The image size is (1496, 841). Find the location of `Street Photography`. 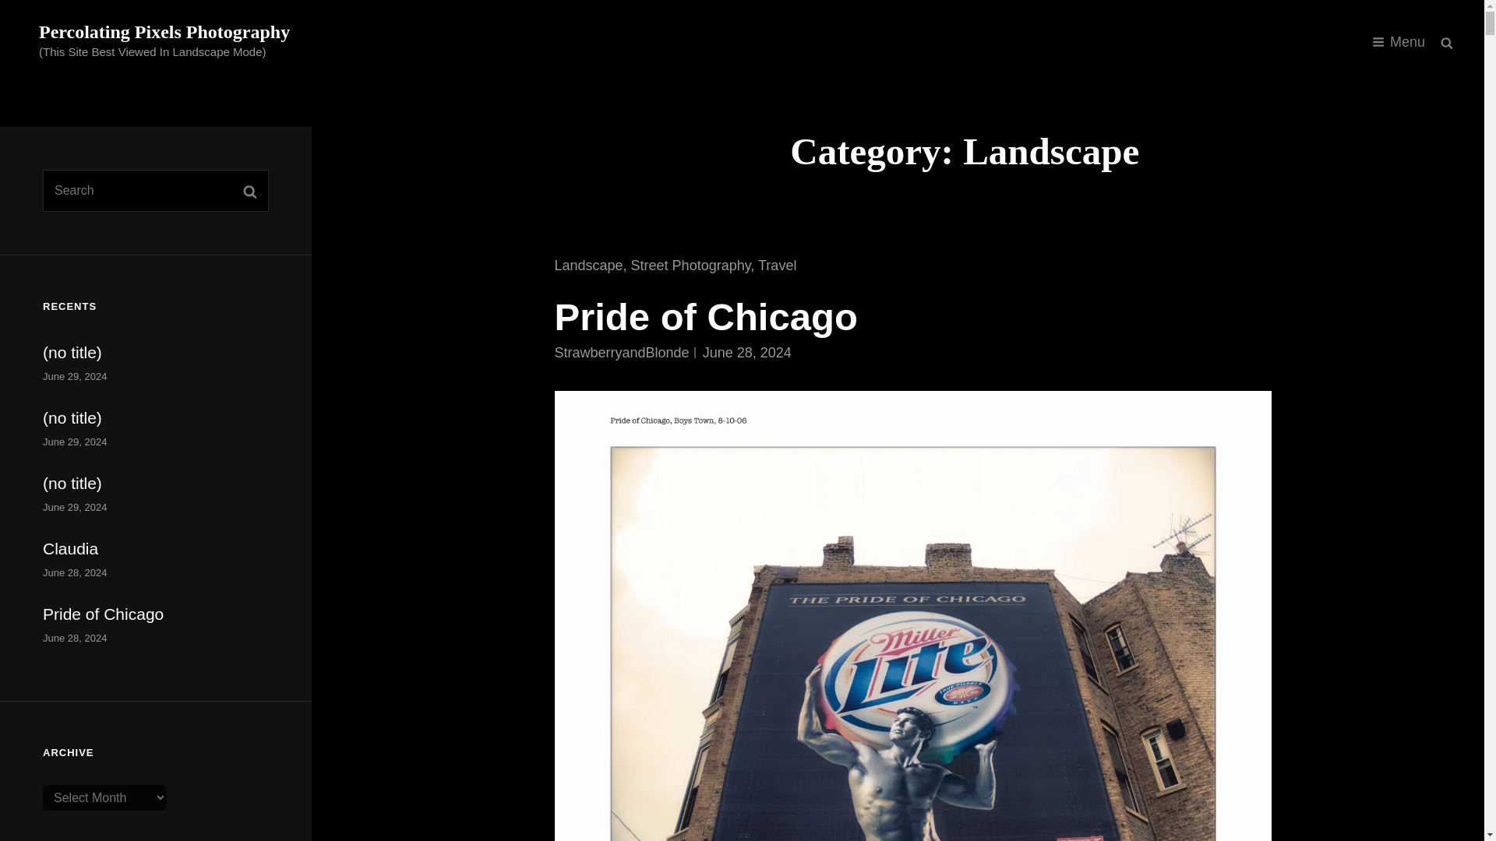

Street Photography is located at coordinates (690, 265).